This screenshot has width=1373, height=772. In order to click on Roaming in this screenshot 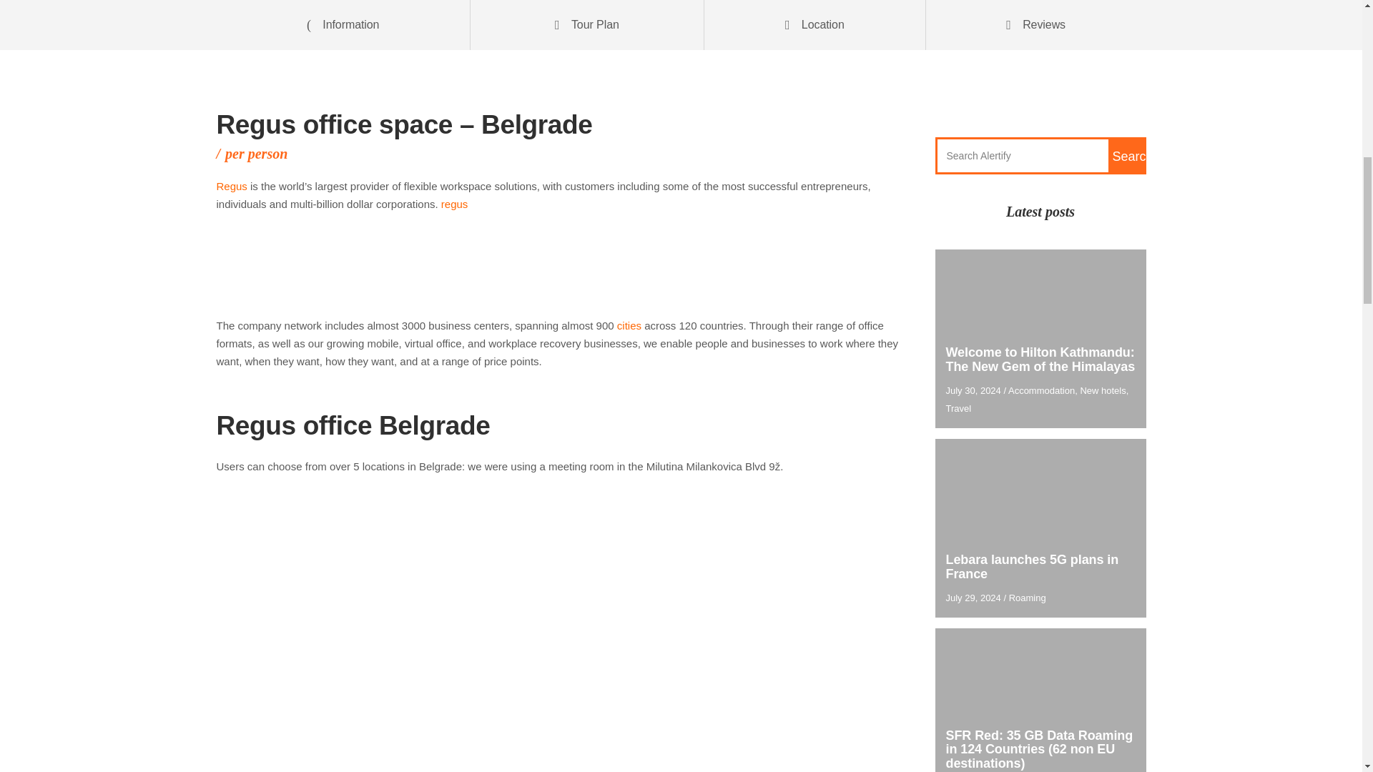, I will do `click(1028, 598)`.